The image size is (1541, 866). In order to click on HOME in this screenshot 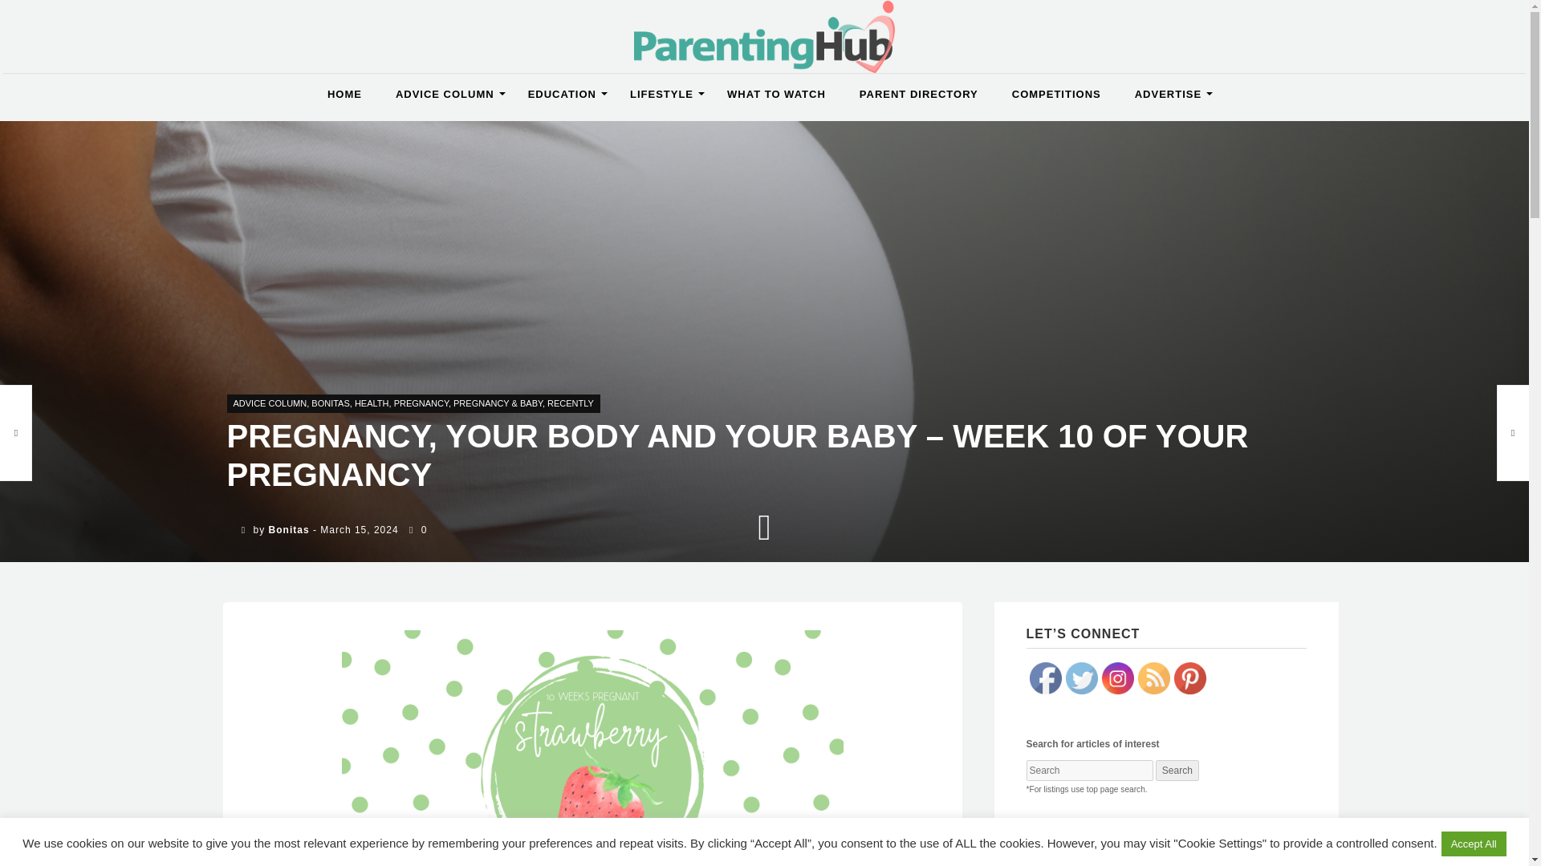, I will do `click(345, 94)`.